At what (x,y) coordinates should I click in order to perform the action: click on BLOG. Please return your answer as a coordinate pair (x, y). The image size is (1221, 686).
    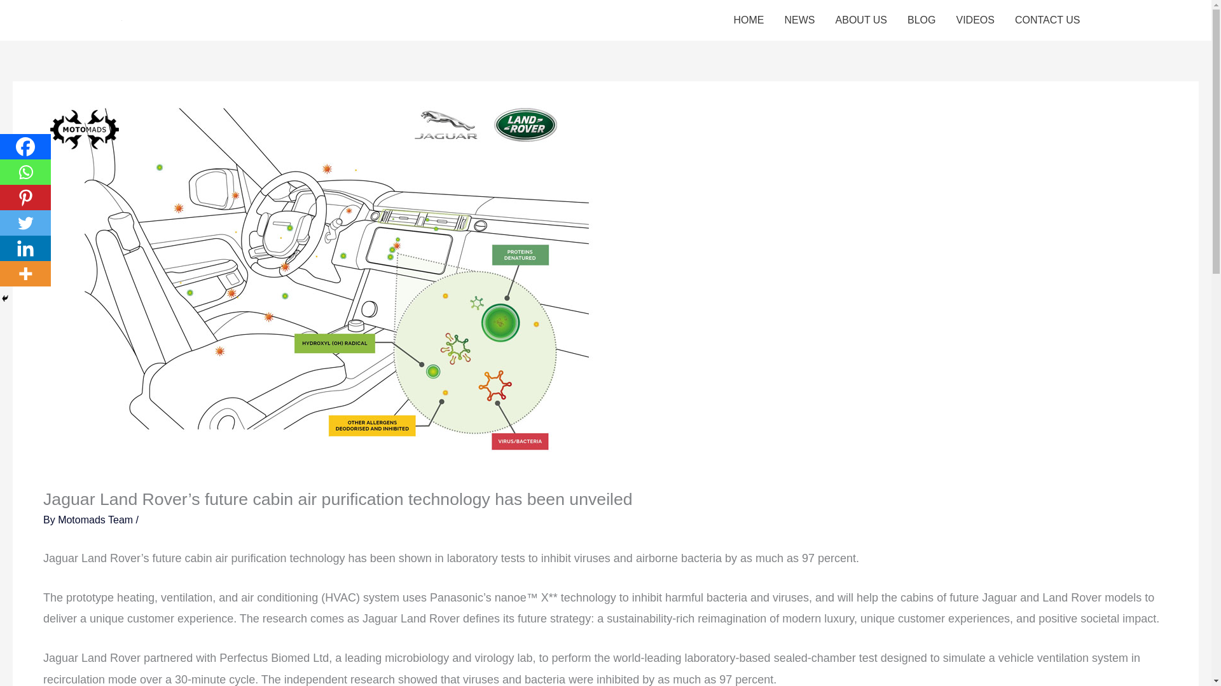
    Looking at the image, I should click on (921, 20).